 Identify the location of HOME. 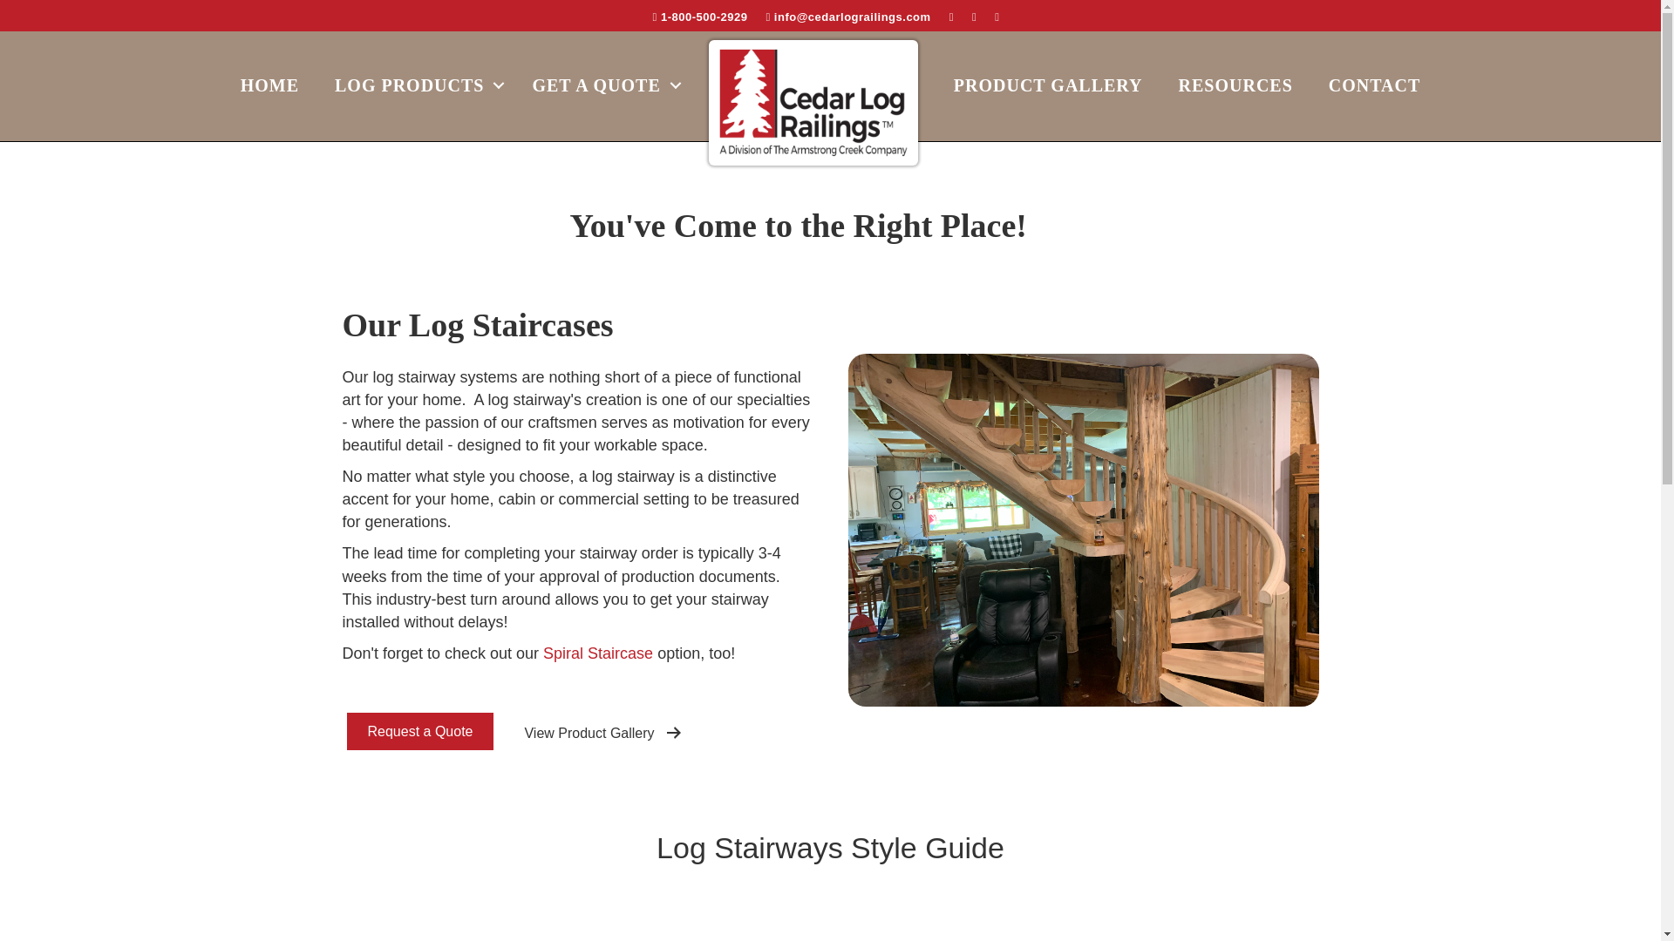
(269, 85).